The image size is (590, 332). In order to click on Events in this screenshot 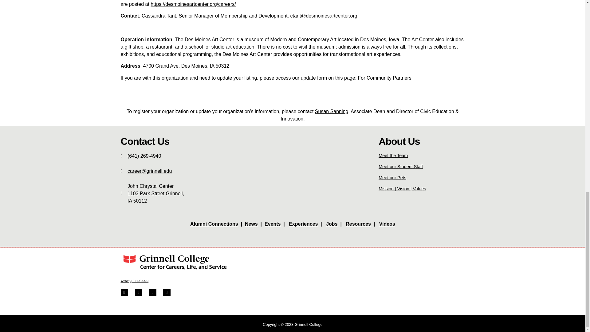, I will do `click(272, 224)`.